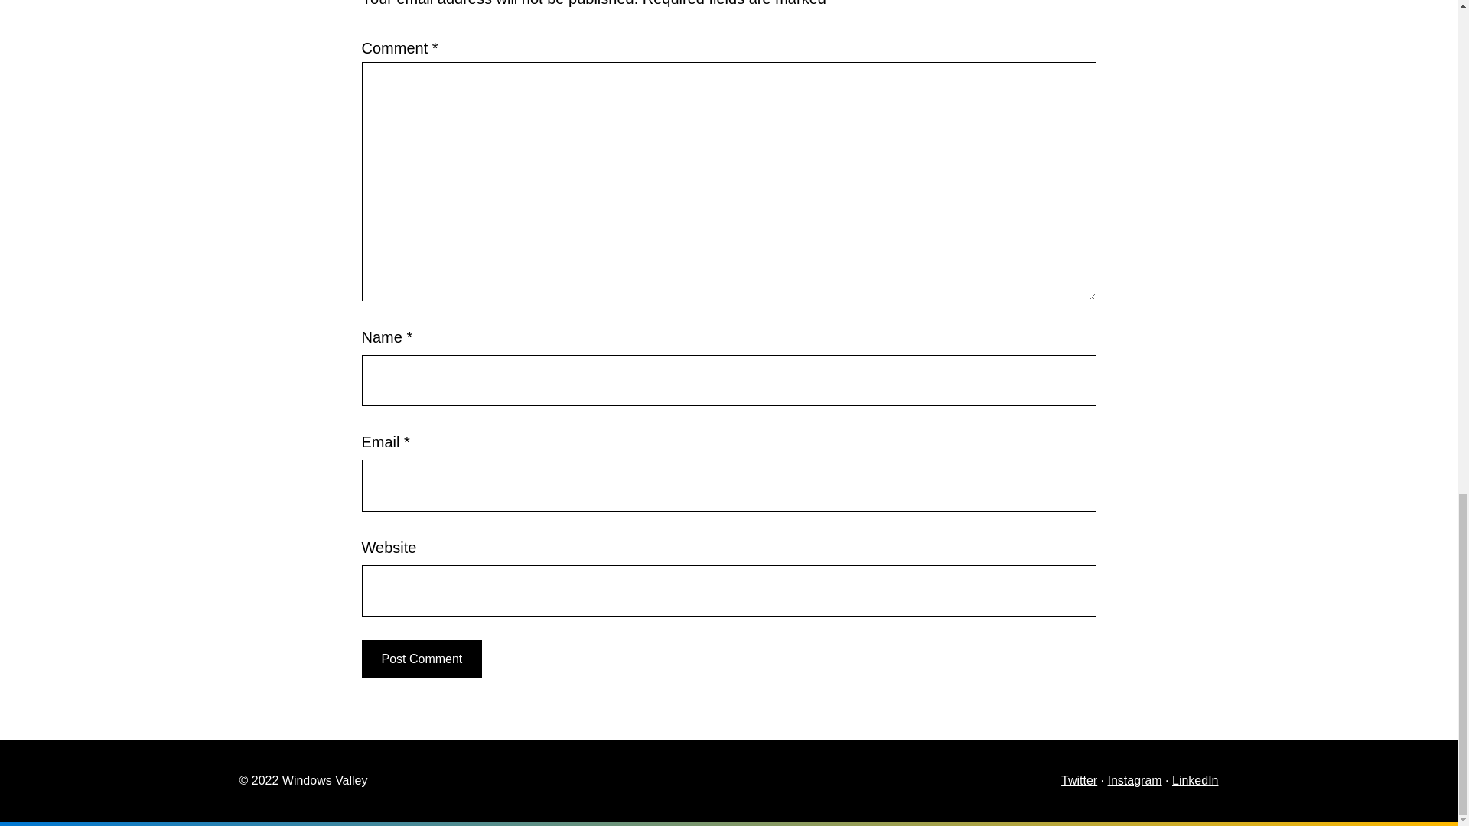 Image resolution: width=1469 pixels, height=826 pixels. I want to click on Instagram, so click(1134, 780).